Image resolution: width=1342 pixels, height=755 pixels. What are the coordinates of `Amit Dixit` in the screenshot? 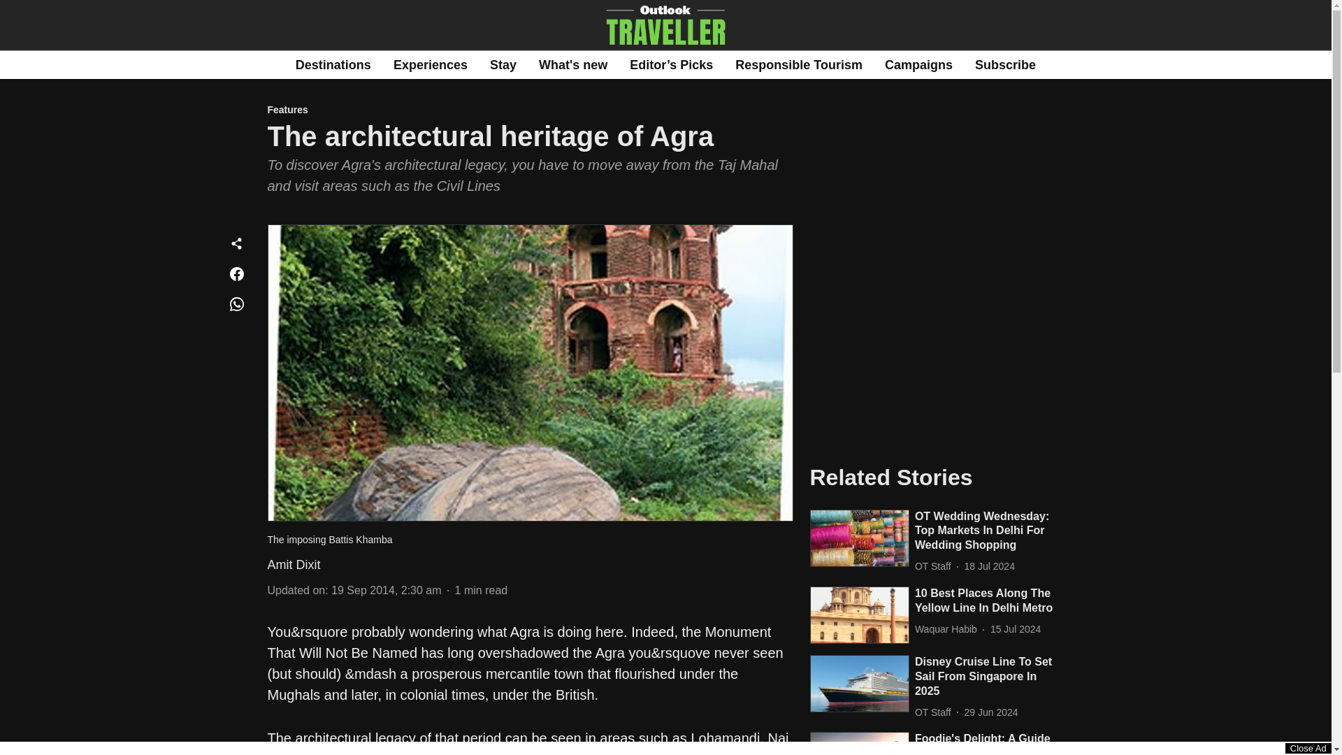 It's located at (294, 565).